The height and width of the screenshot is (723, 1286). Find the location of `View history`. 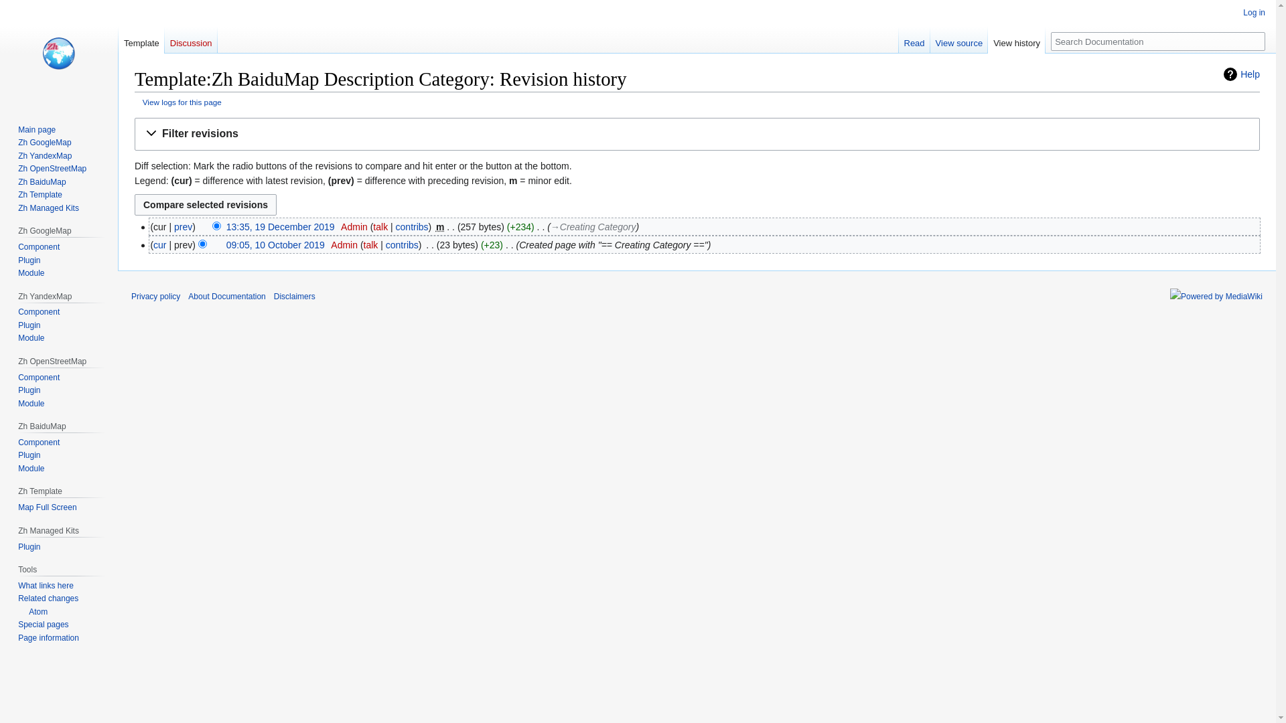

View history is located at coordinates (1017, 40).